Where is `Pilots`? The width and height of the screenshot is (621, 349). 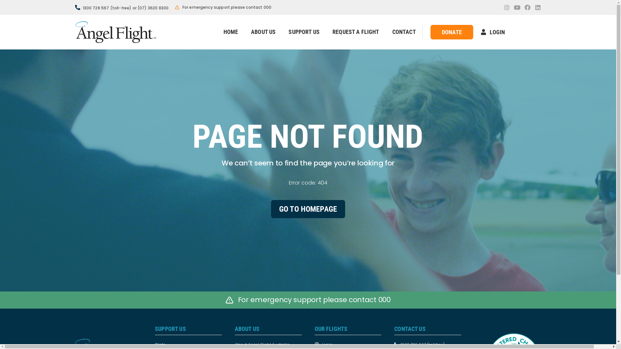
Pilots is located at coordinates (188, 344).